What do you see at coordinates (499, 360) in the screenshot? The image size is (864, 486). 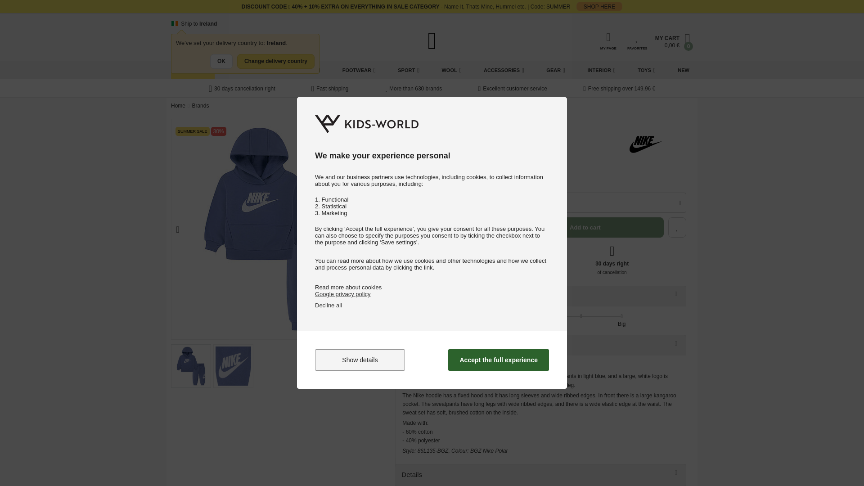 I see `Accept the full experience` at bounding box center [499, 360].